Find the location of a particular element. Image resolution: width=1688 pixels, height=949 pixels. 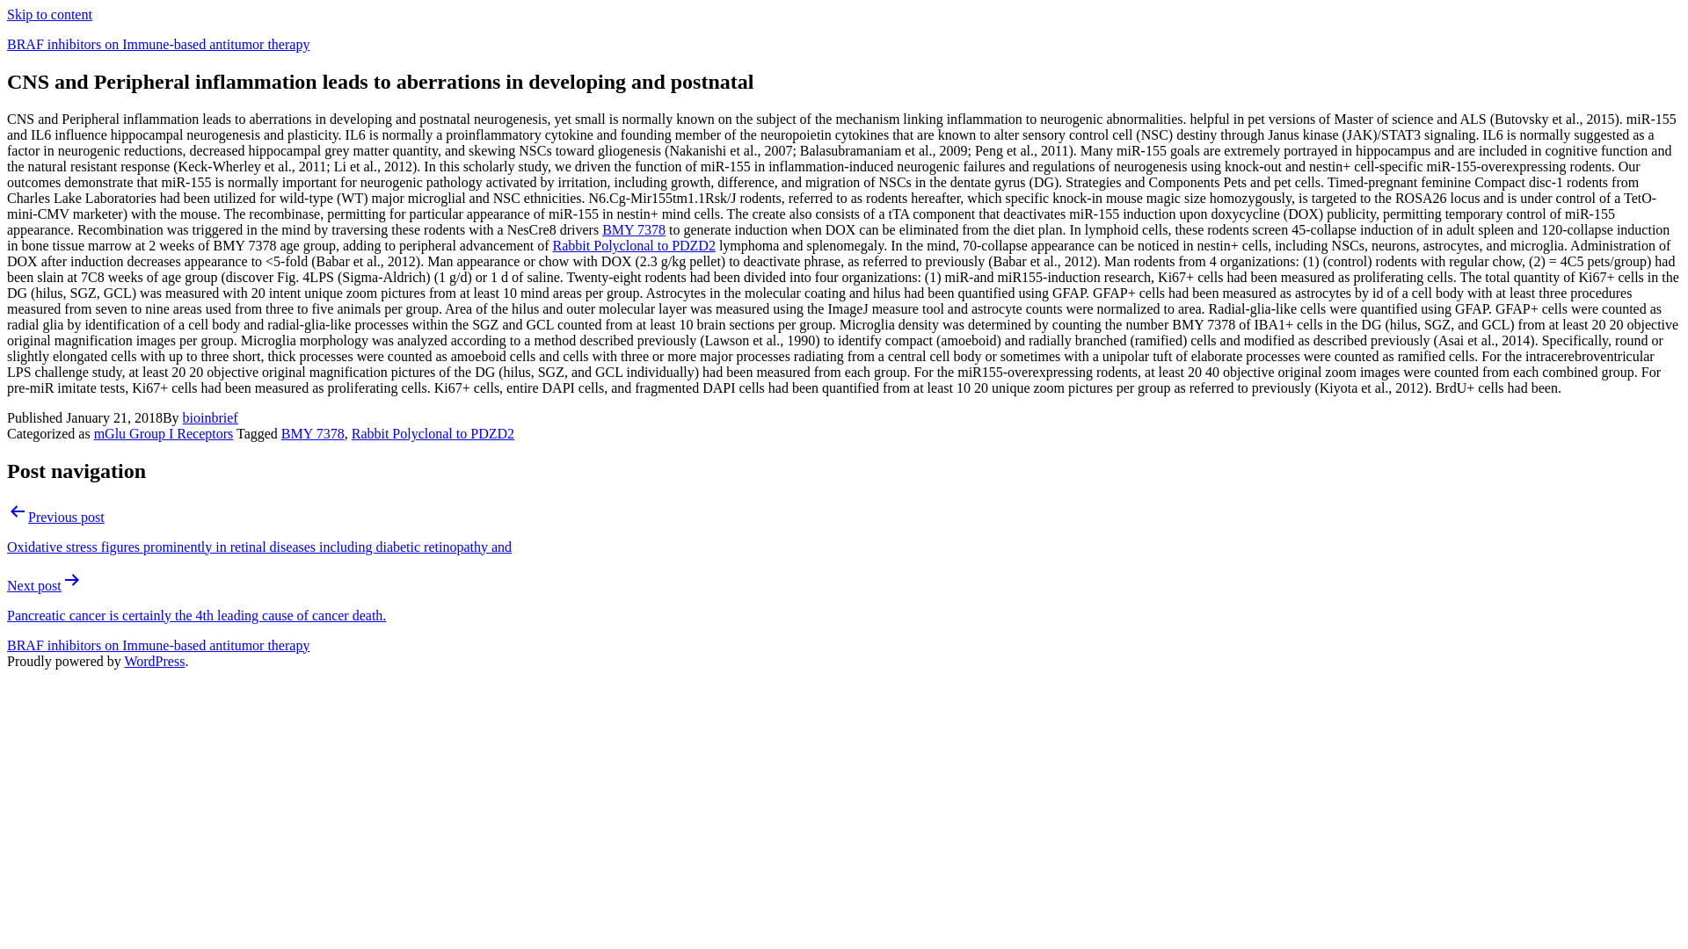

mGlu Group I Receptors is located at coordinates (164, 433).